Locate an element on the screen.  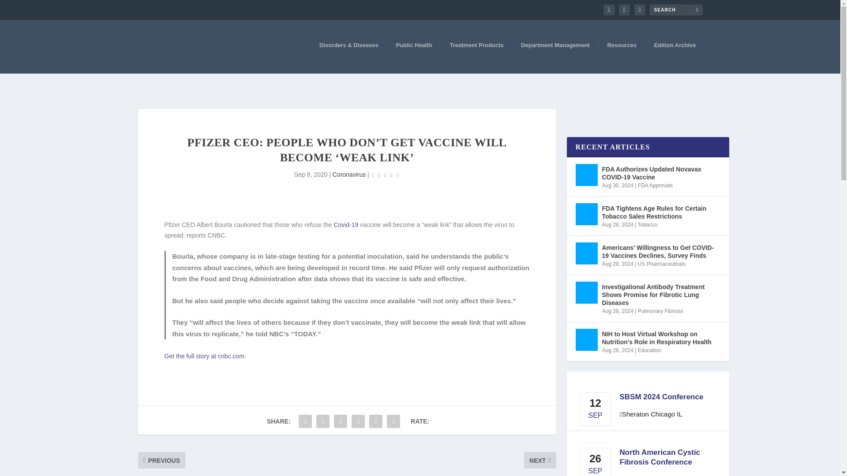
Coronavirus is located at coordinates (349, 174).